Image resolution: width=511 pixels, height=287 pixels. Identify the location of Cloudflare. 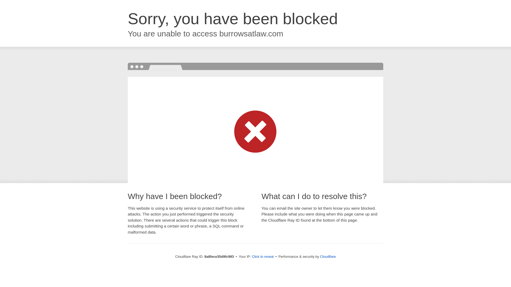
(328, 256).